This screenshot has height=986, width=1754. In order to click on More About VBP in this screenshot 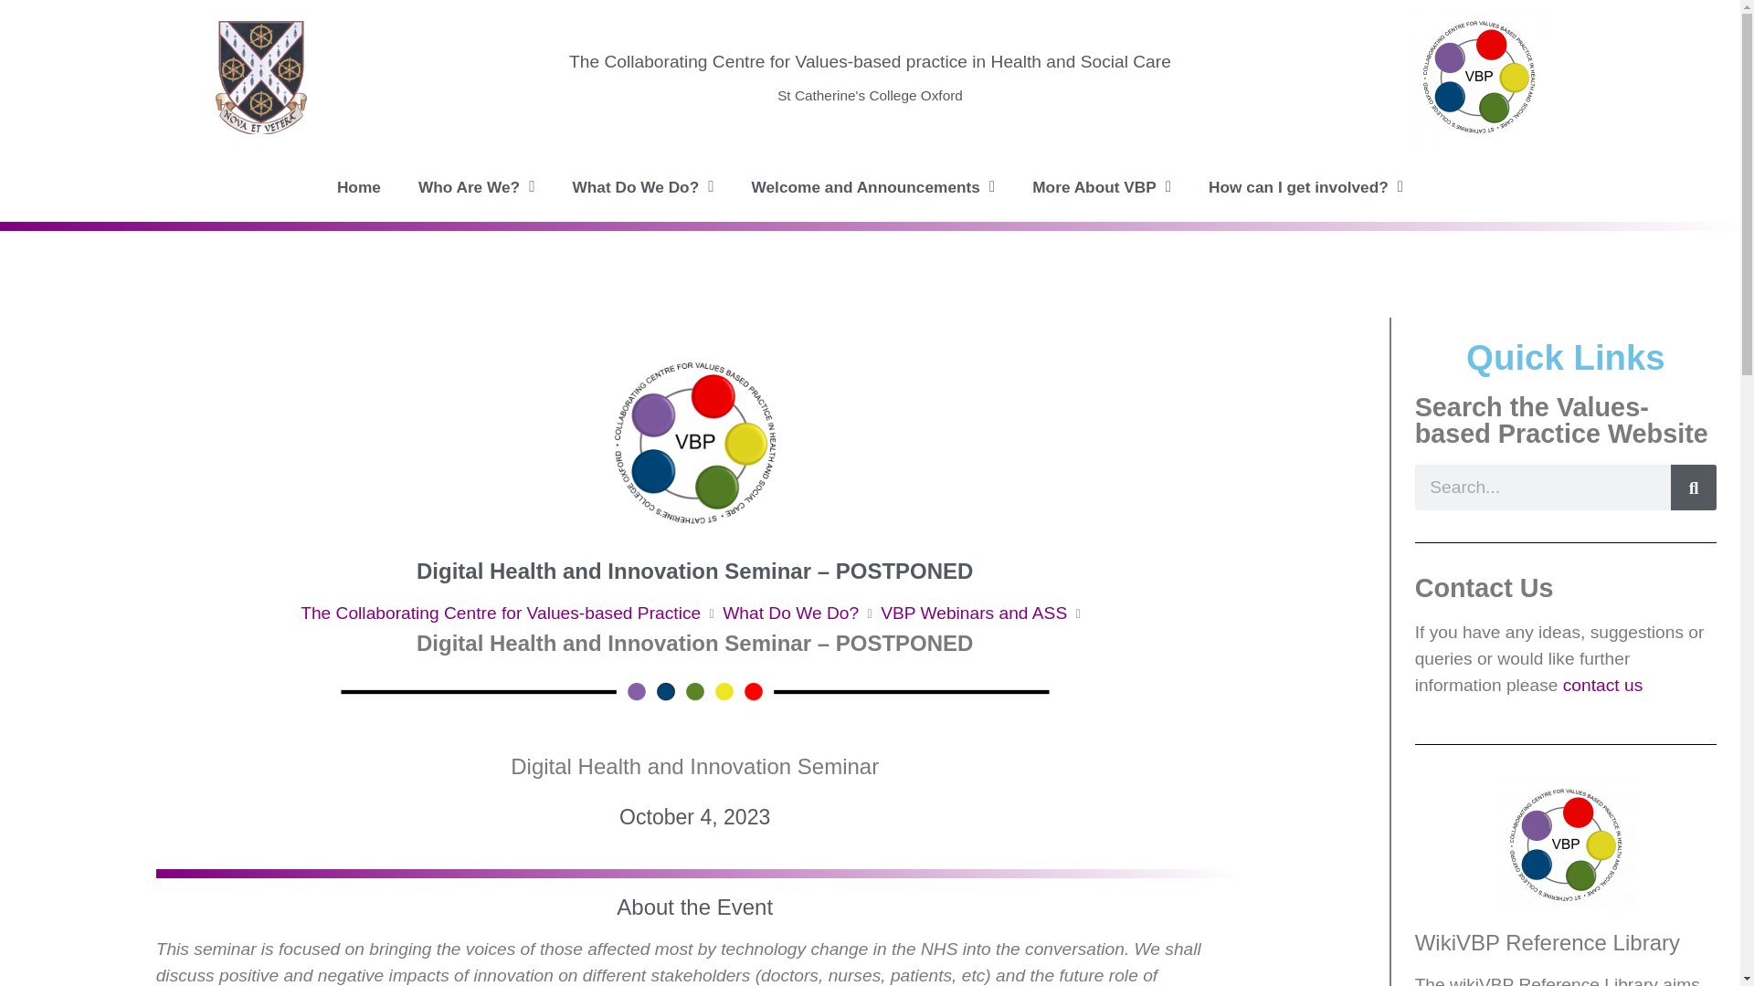, I will do `click(1101, 186)`.